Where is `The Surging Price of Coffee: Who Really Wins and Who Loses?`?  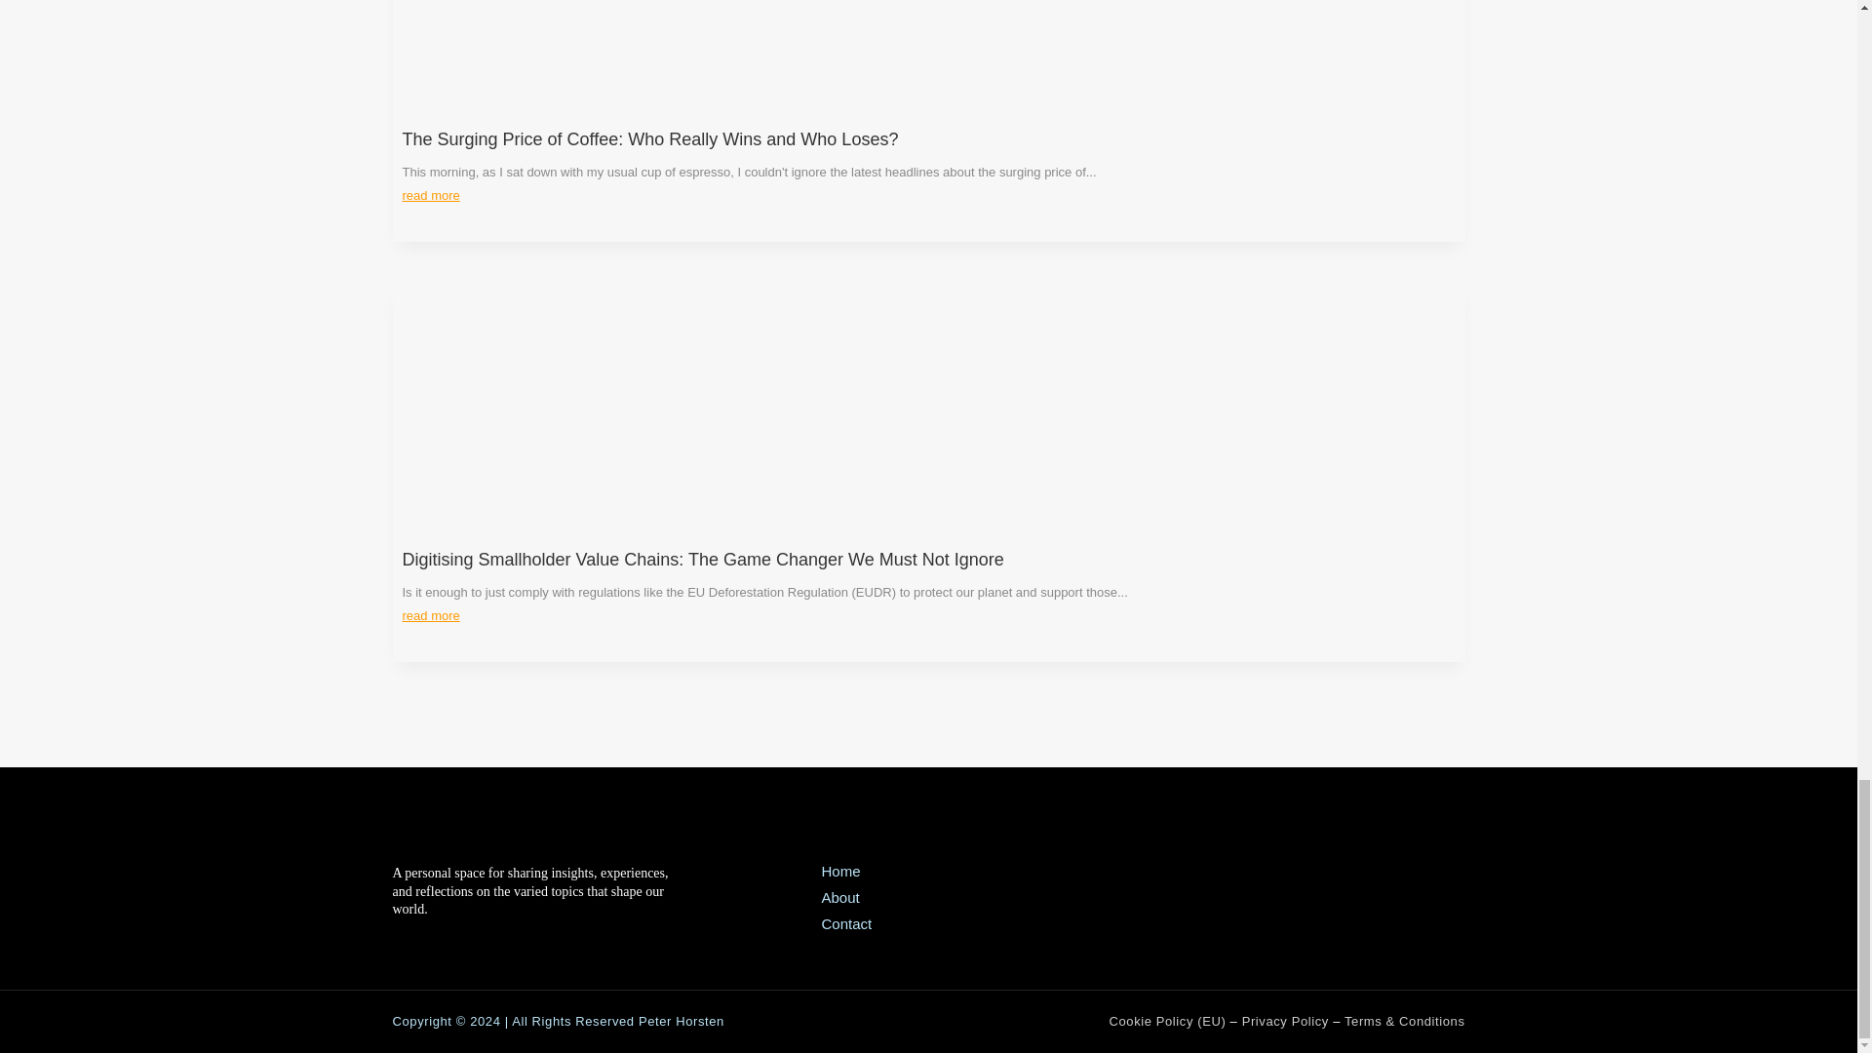
The Surging Price of Coffee: Who Really Wins and Who Loses? is located at coordinates (649, 138).